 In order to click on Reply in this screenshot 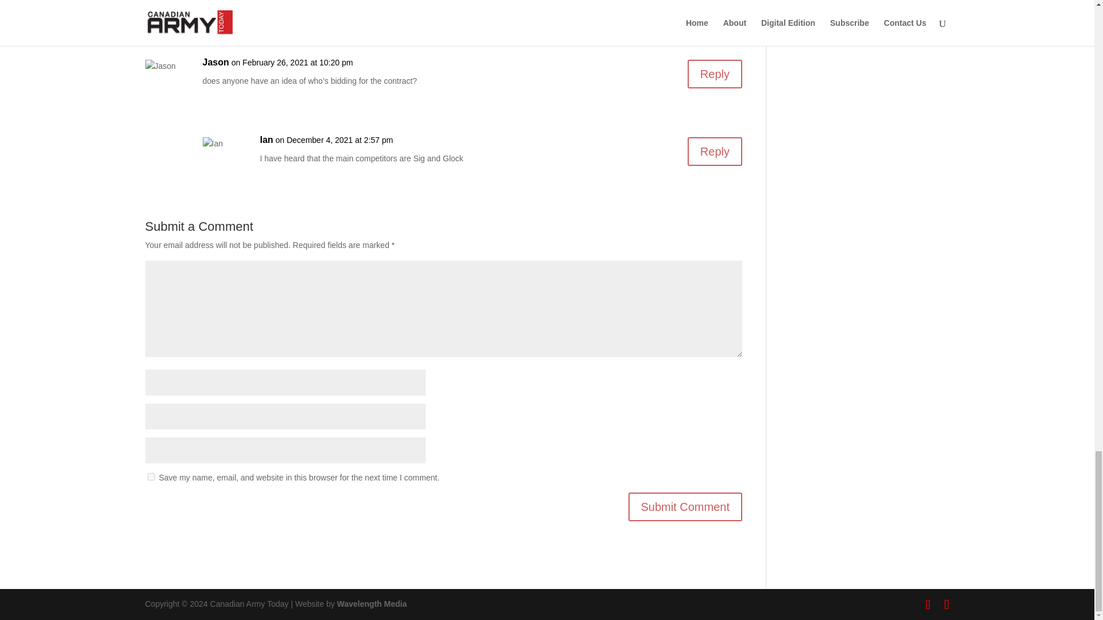, I will do `click(715, 6)`.